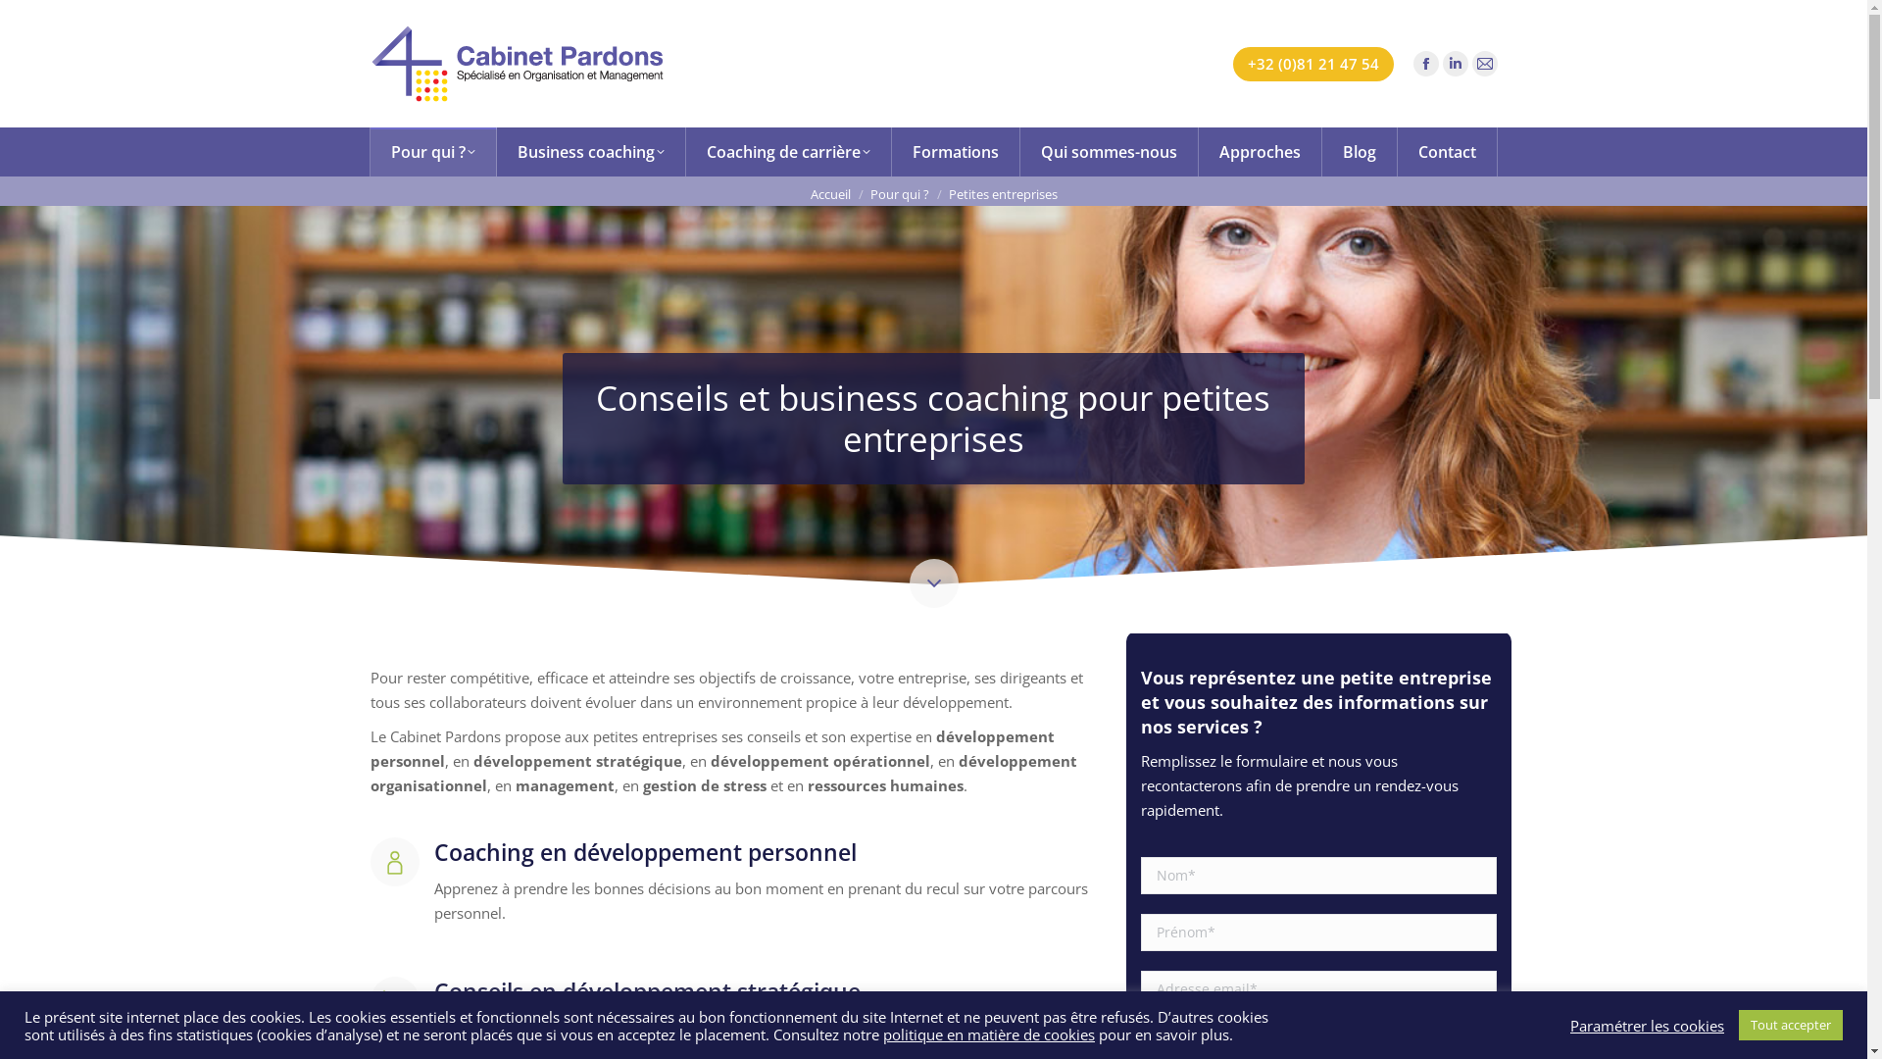 Image resolution: width=1882 pixels, height=1059 pixels. I want to click on Tout accepter, so click(1791, 1026).